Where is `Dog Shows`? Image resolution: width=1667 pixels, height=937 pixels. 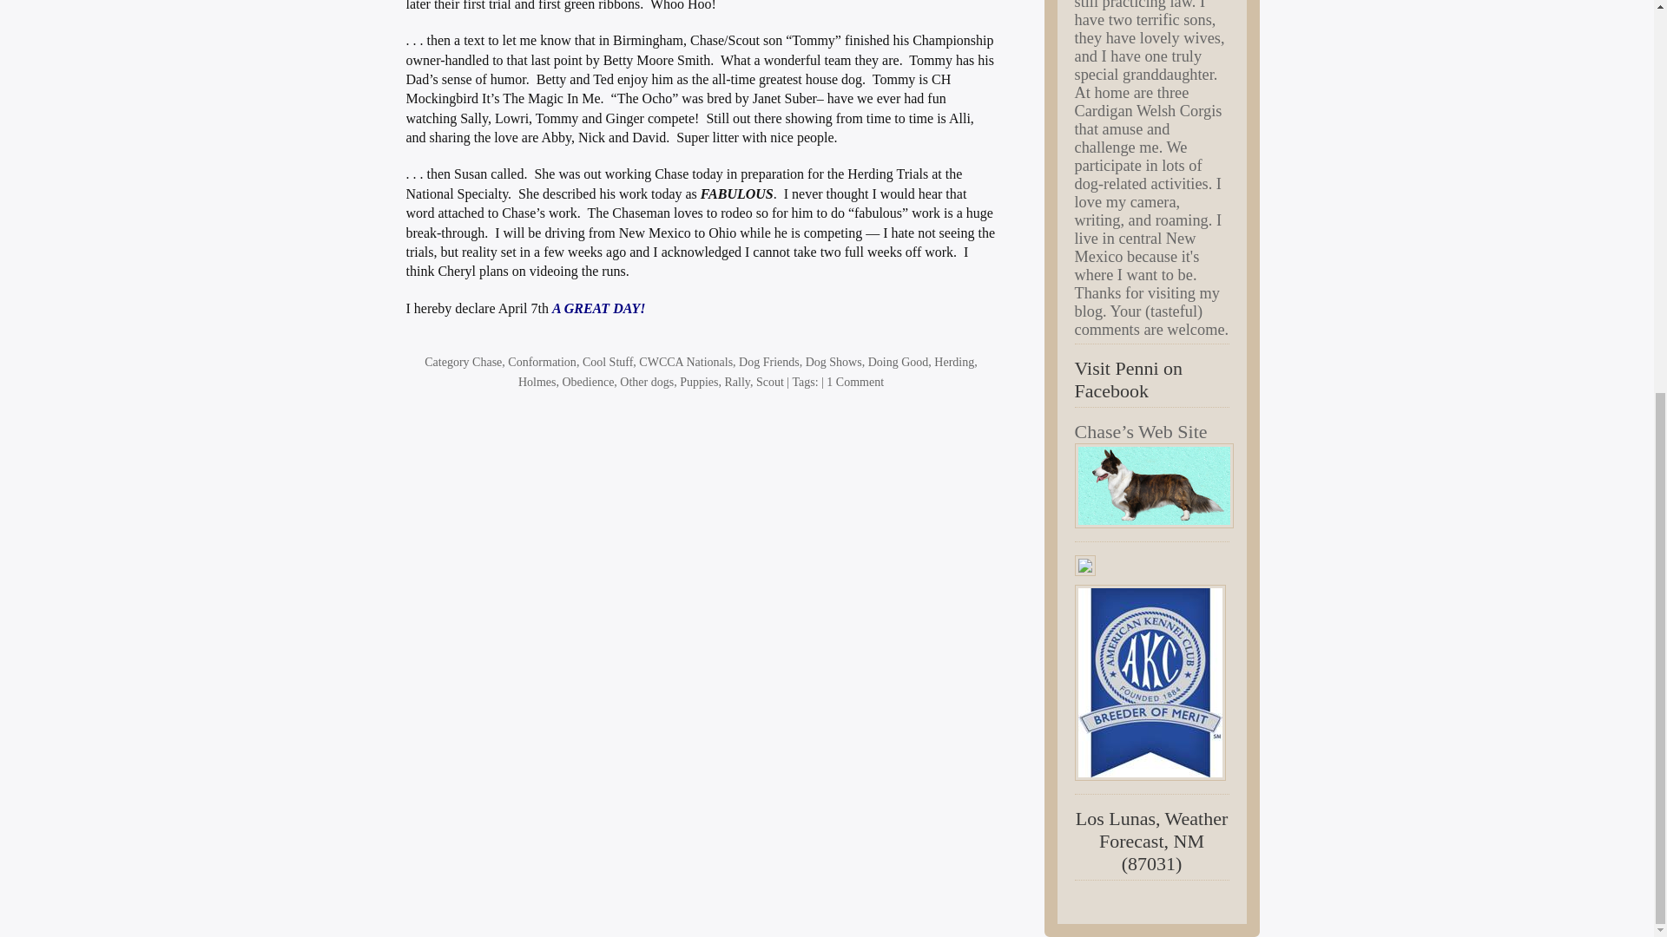 Dog Shows is located at coordinates (833, 363).